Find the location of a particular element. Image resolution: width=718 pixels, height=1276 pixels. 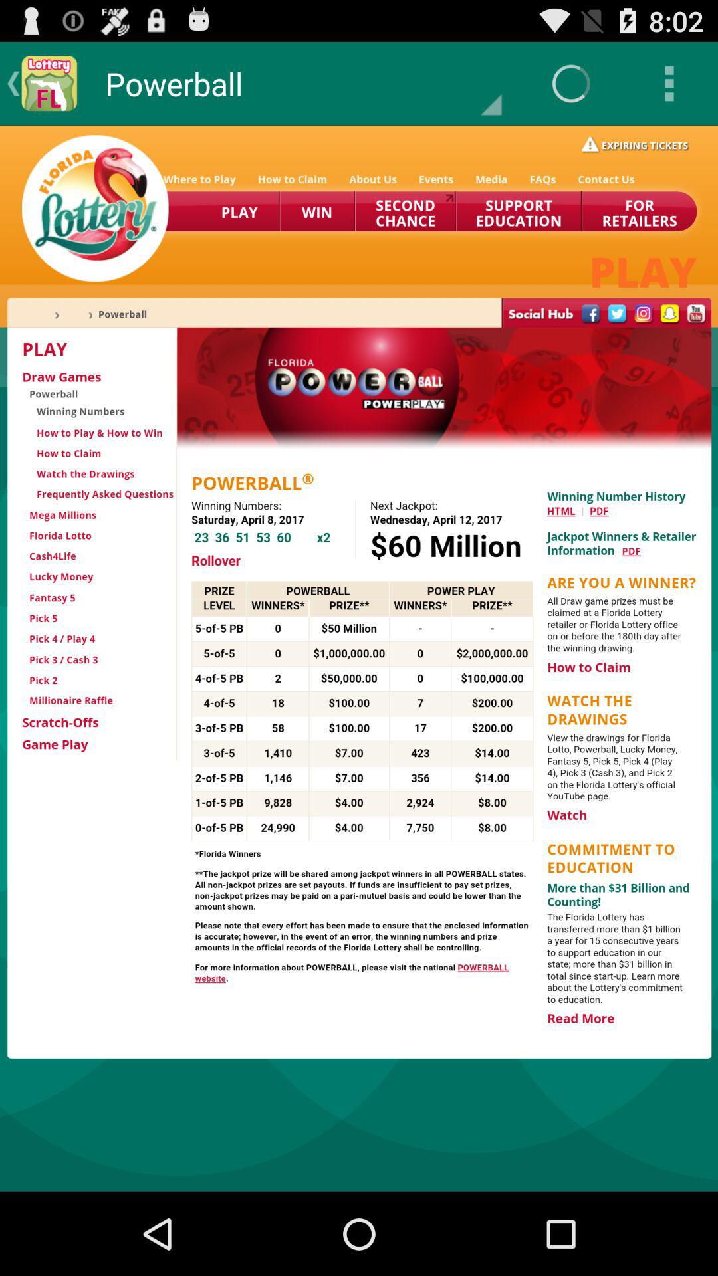

home page is located at coordinates (359, 658).